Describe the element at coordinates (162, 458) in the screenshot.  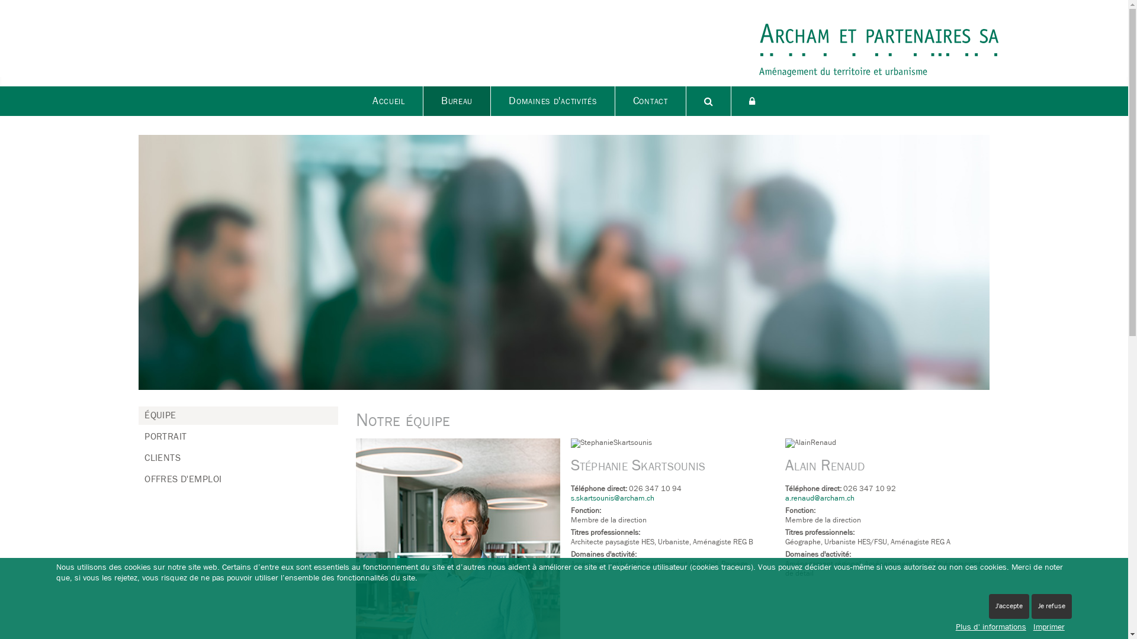
I see `CLIENTS` at that location.